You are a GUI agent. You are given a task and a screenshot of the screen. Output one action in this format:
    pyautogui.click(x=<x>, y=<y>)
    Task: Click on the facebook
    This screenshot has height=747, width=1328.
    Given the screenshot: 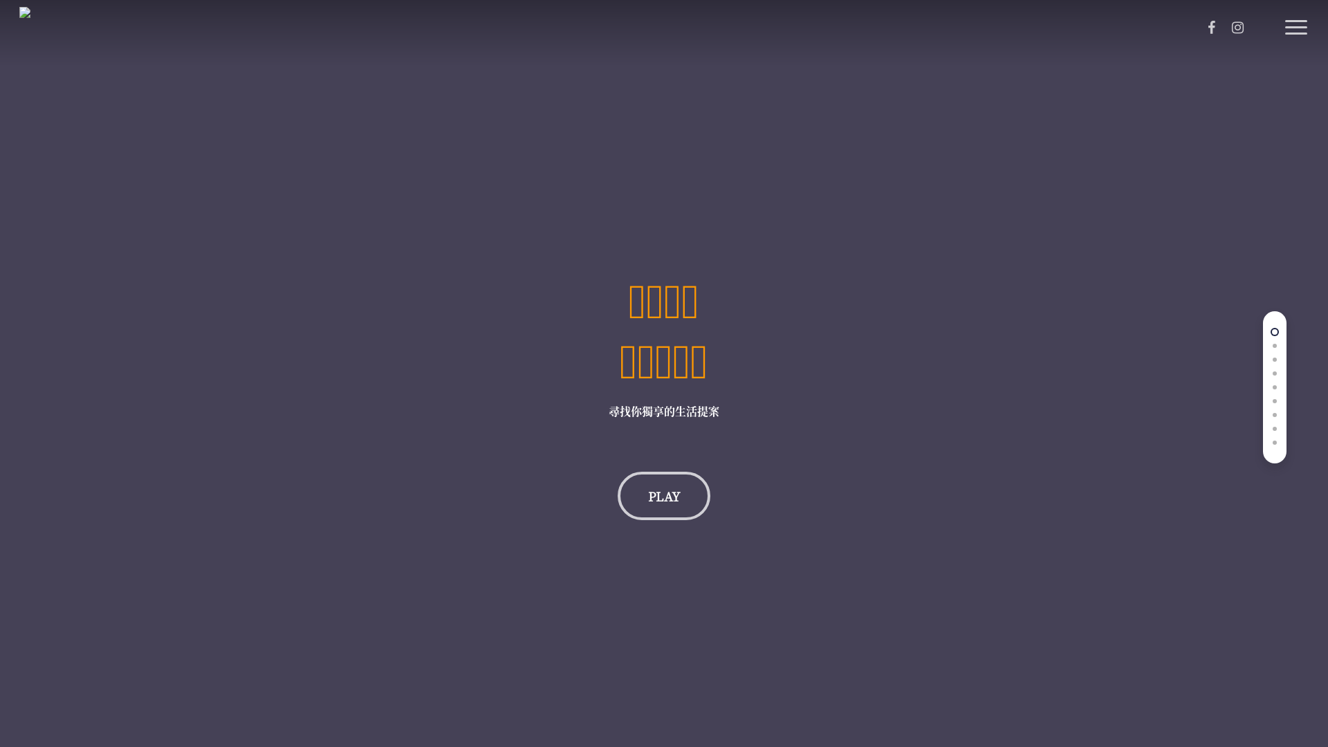 What is the action you would take?
    pyautogui.click(x=1211, y=28)
    